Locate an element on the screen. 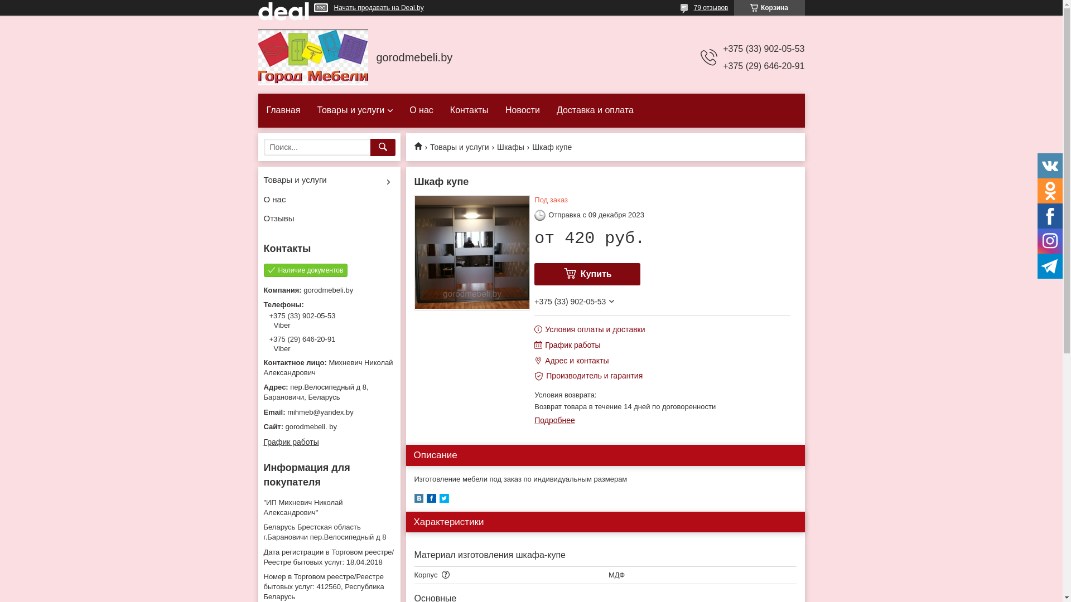 The height and width of the screenshot is (602, 1071). twitter is located at coordinates (444, 500).